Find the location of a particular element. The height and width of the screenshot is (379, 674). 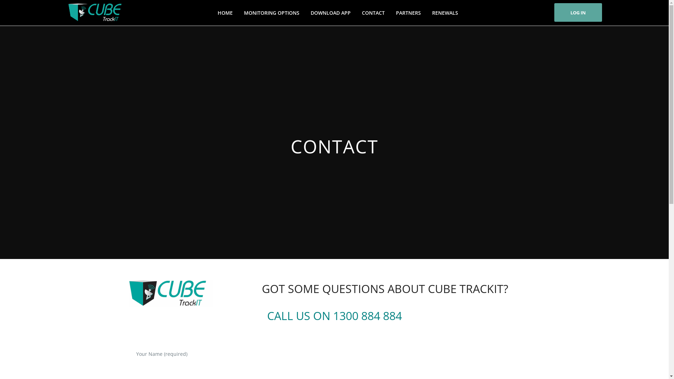

RENEWALS is located at coordinates (445, 13).